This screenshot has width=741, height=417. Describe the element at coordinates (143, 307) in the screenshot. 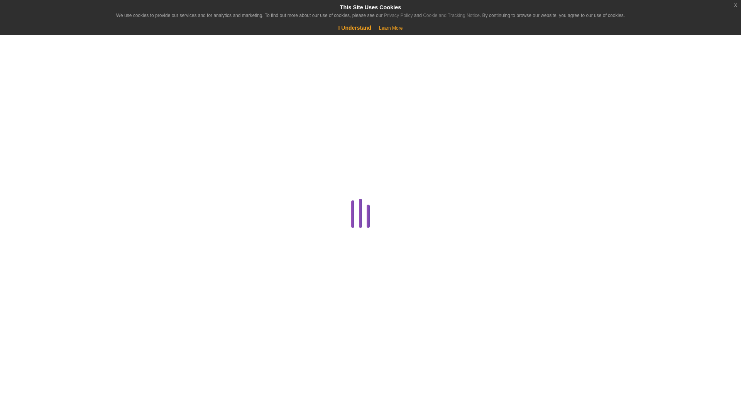

I see `Email` at that location.